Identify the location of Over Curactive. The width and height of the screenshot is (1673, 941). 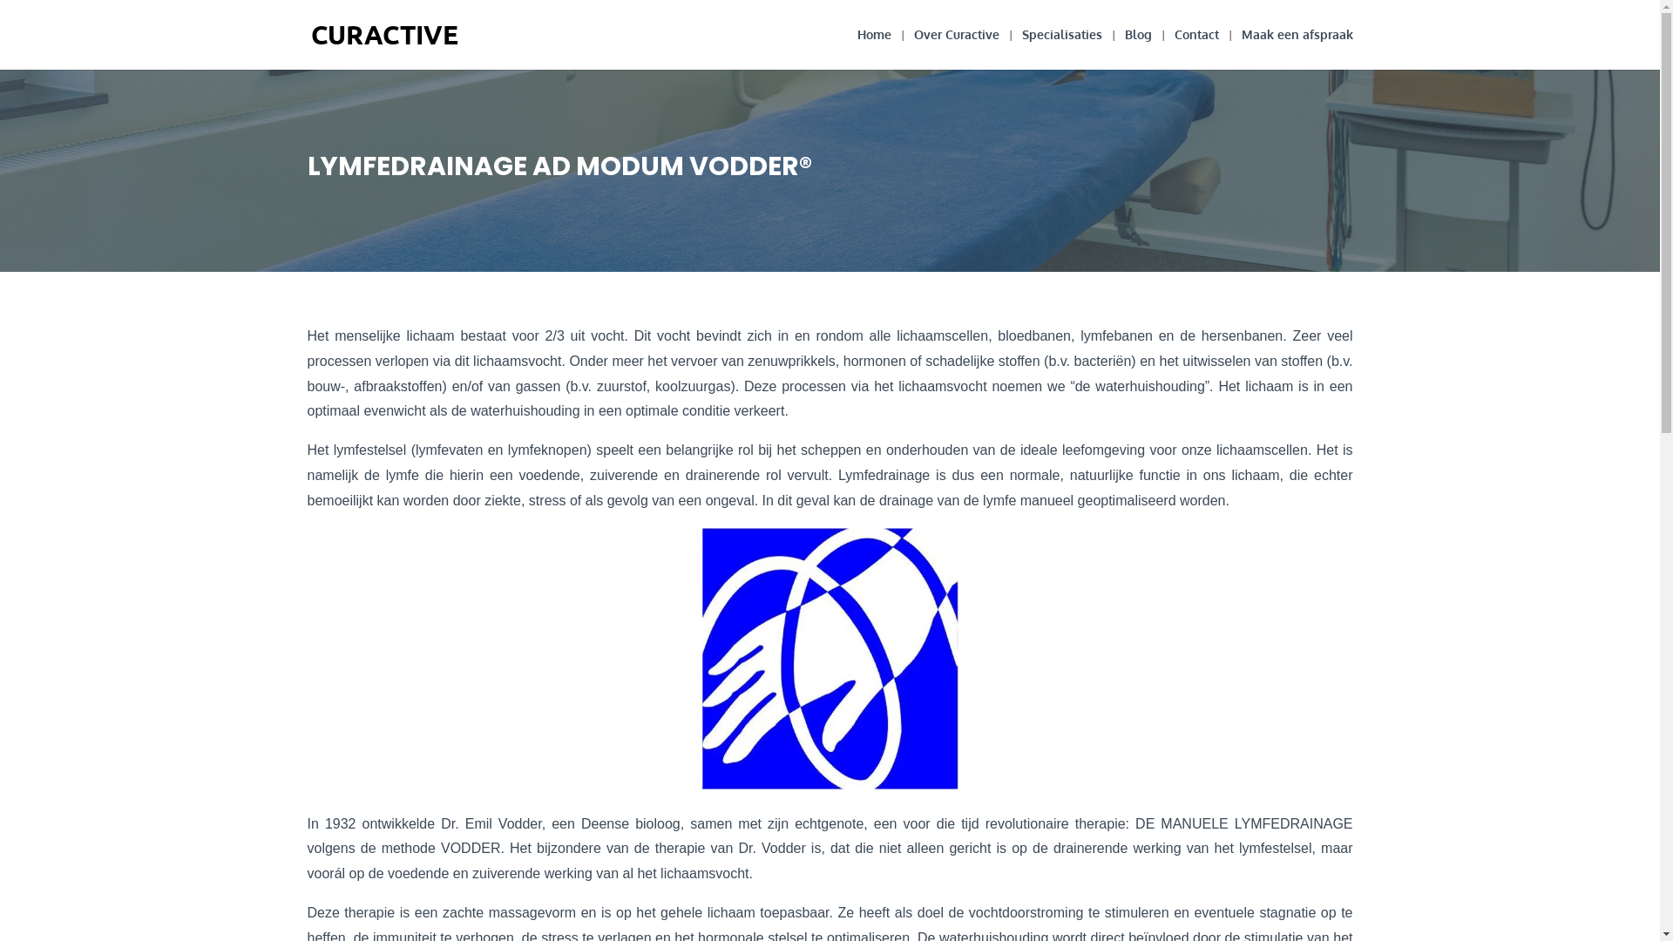
(956, 49).